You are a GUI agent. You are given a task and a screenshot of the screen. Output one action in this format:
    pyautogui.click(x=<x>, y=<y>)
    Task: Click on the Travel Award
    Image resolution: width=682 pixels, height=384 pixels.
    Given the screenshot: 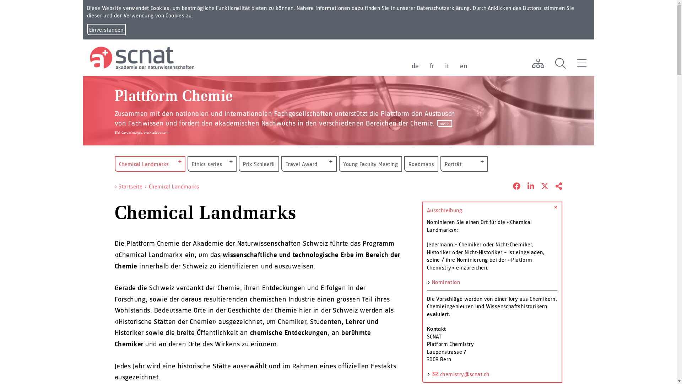 What is the action you would take?
    pyautogui.click(x=309, y=164)
    